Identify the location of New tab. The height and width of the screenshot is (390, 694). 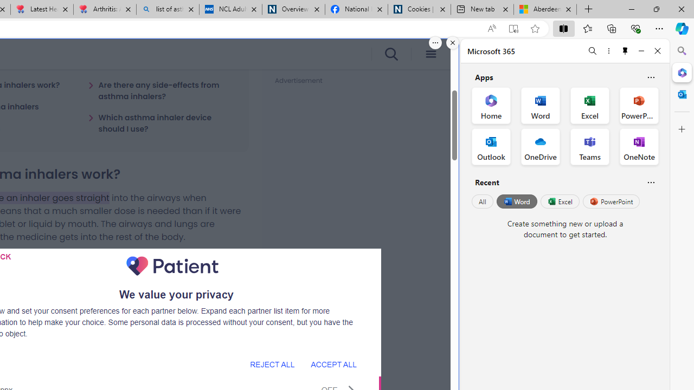
(483, 10).